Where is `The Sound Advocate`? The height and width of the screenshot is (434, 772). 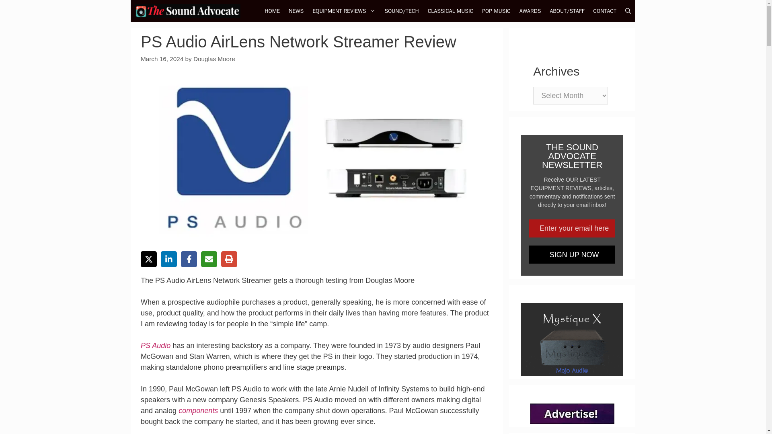
The Sound Advocate is located at coordinates (187, 11).